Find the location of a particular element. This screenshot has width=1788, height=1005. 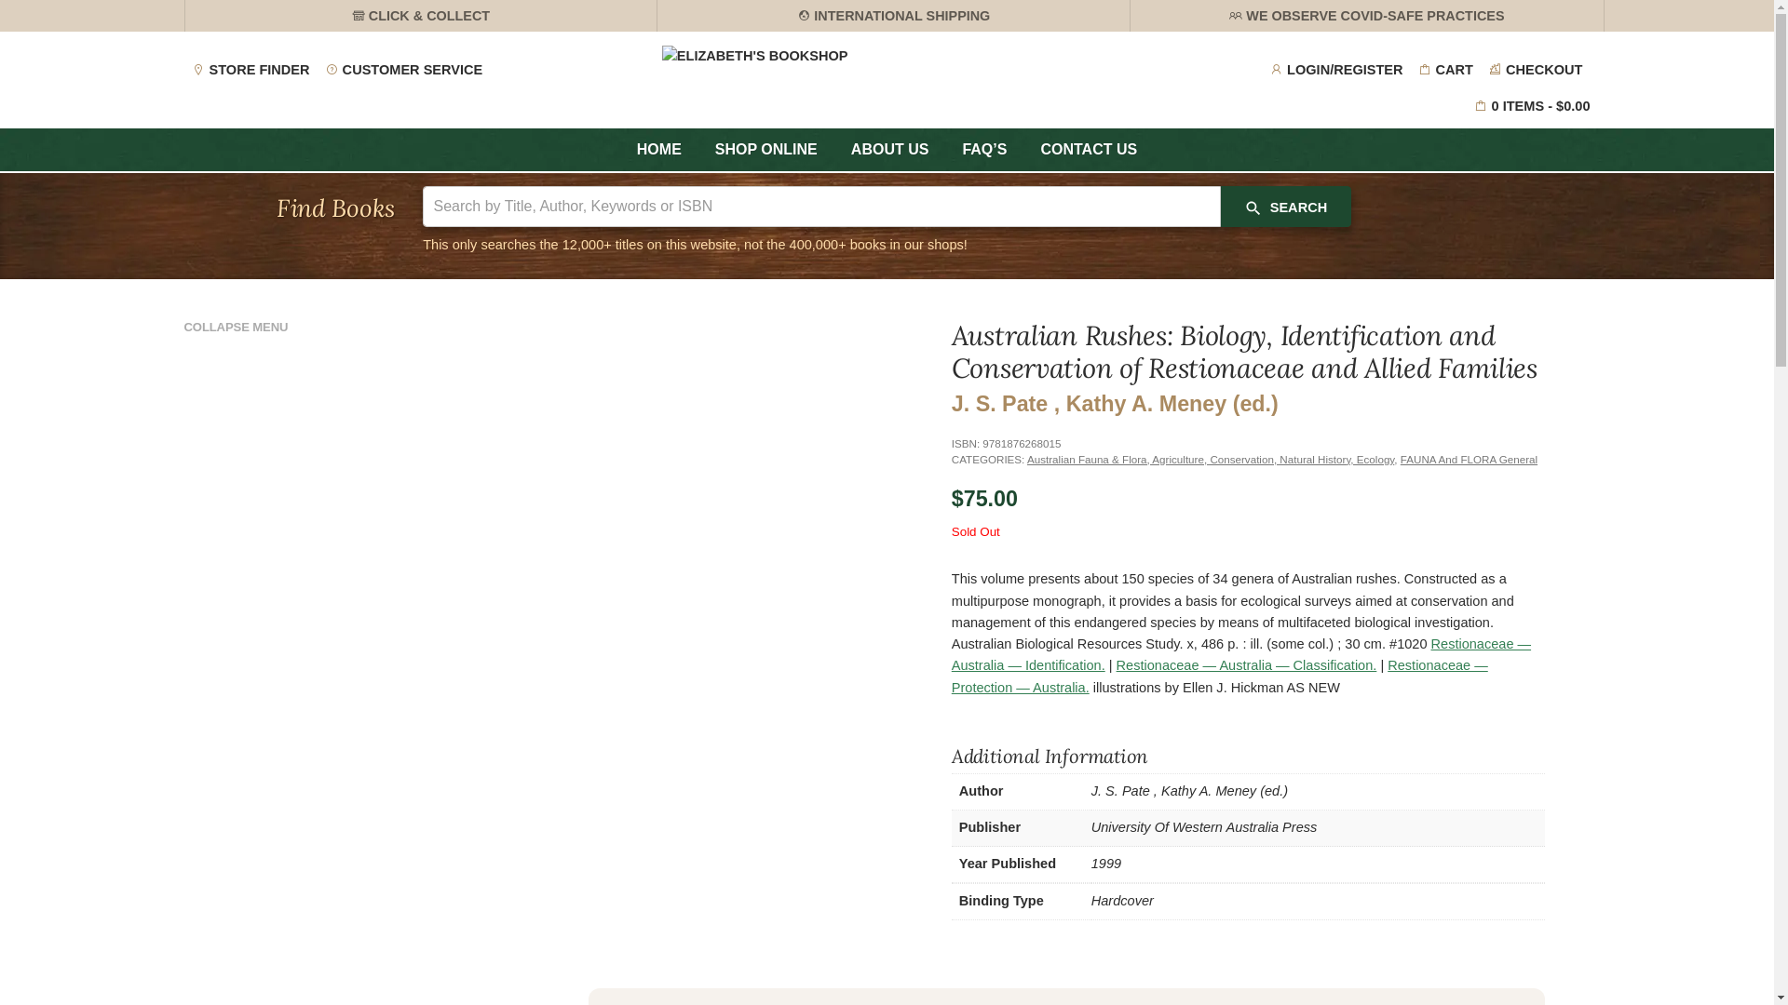

SHOP is located at coordinates (250, 128).